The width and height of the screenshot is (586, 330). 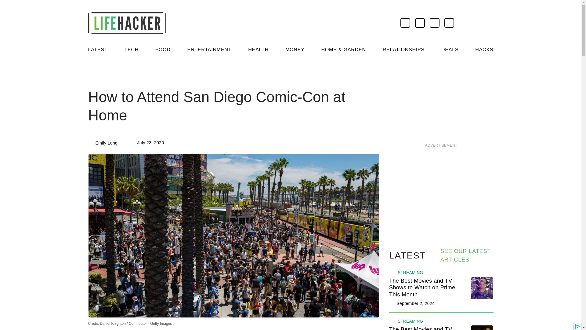 I want to click on DEALS, so click(x=450, y=50).